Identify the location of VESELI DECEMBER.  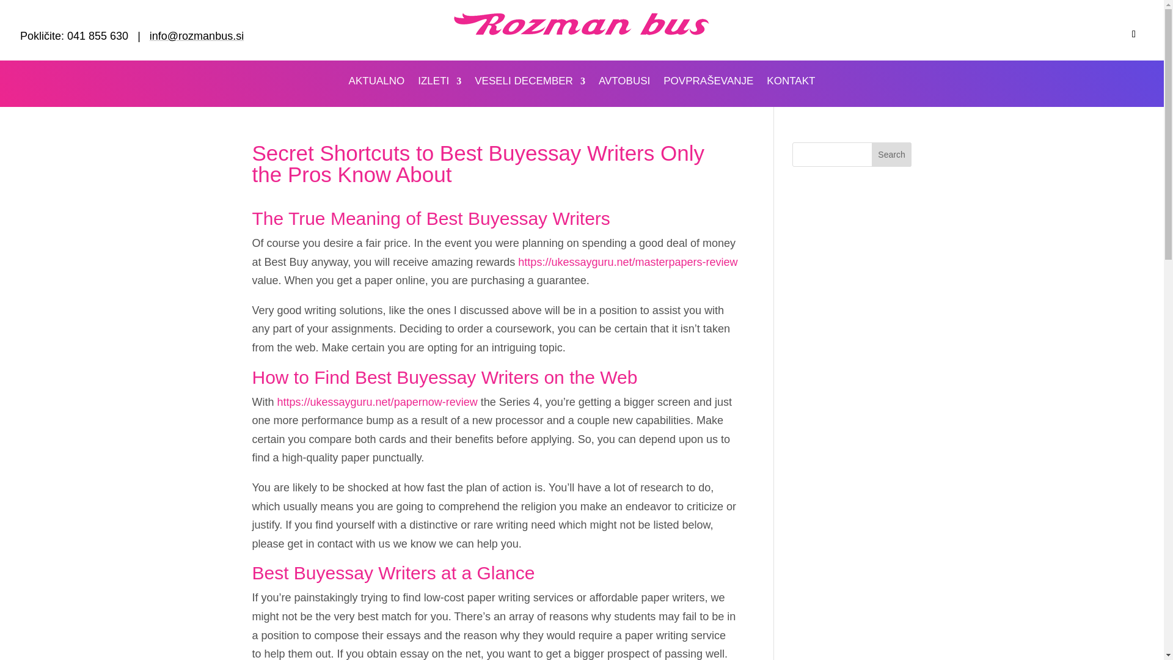
(530, 83).